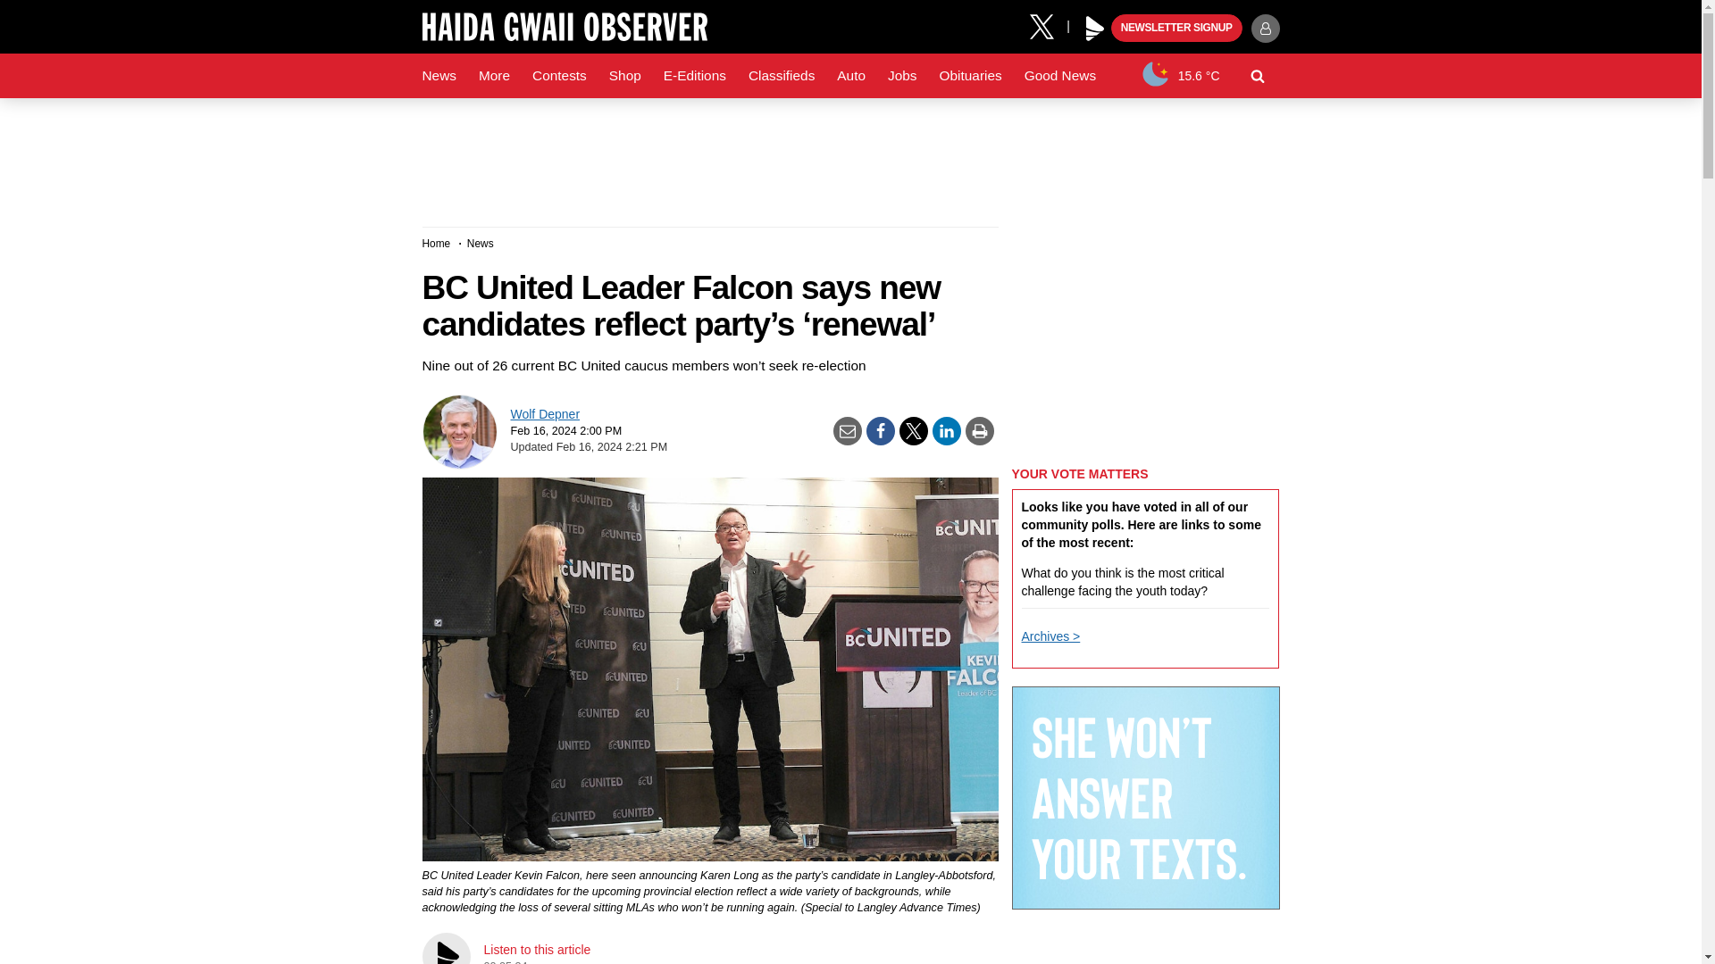  What do you see at coordinates (439, 76) in the screenshot?
I see `News` at bounding box center [439, 76].